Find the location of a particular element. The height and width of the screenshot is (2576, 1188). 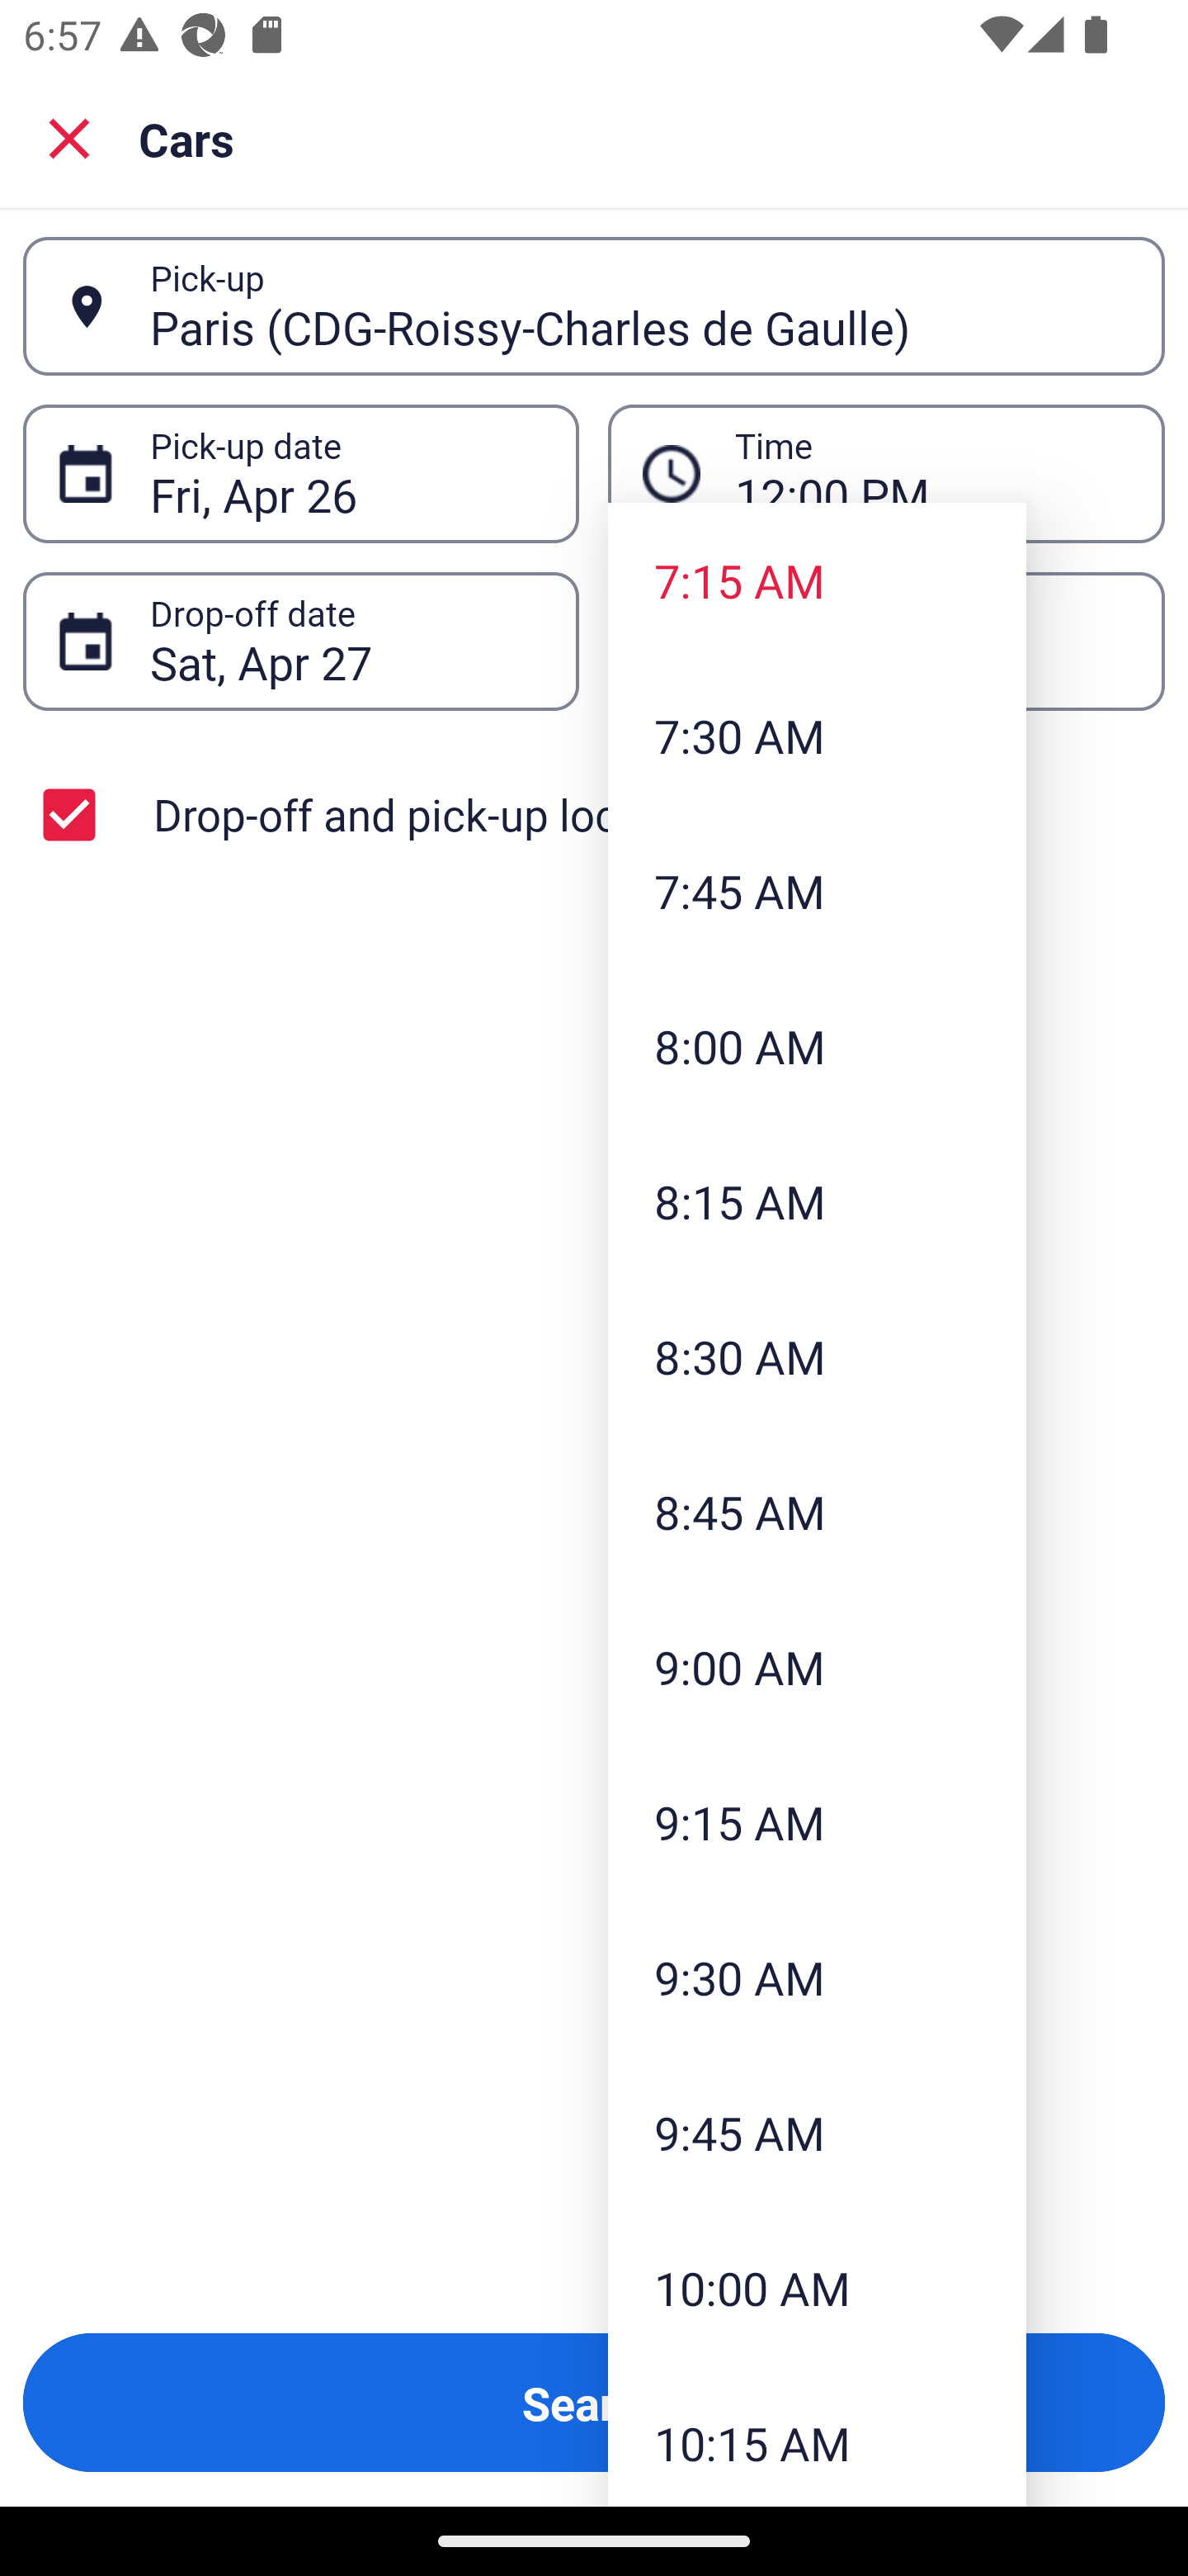

9:00 AM is located at coordinates (817, 1666).